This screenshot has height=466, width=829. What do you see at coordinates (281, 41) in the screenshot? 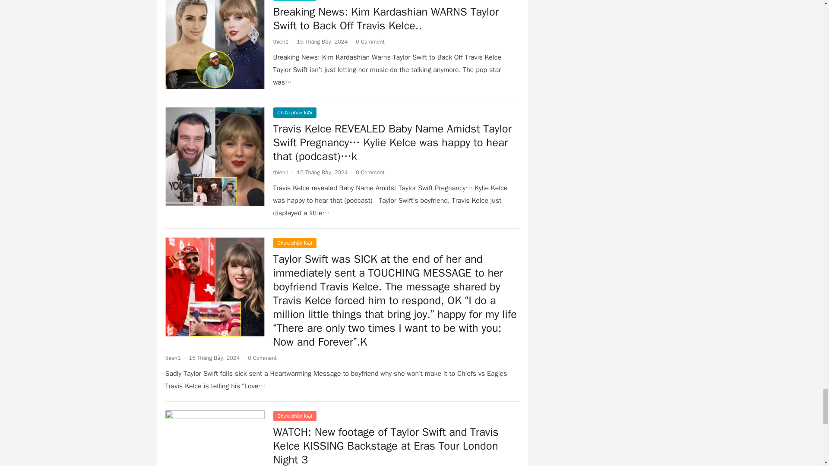
I see `thien1` at bounding box center [281, 41].